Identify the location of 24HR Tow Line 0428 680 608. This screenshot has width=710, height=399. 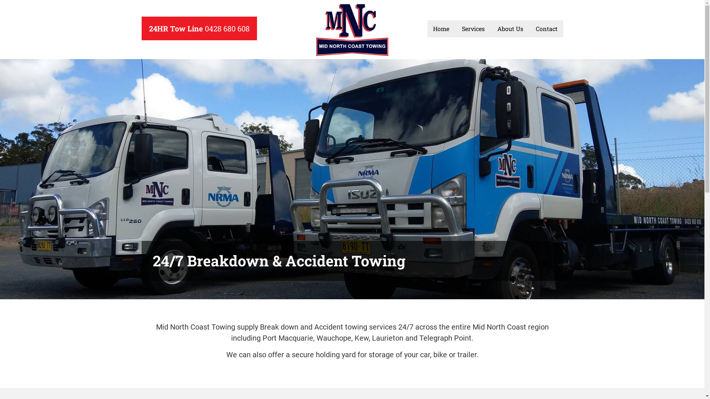
(199, 28).